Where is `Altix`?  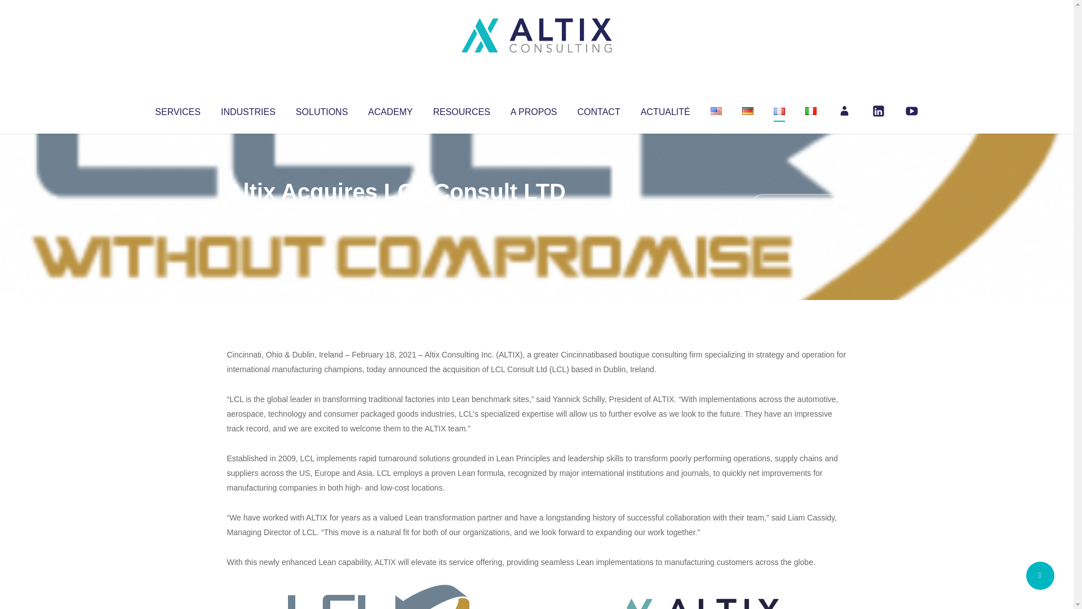 Altix is located at coordinates (248, 214).